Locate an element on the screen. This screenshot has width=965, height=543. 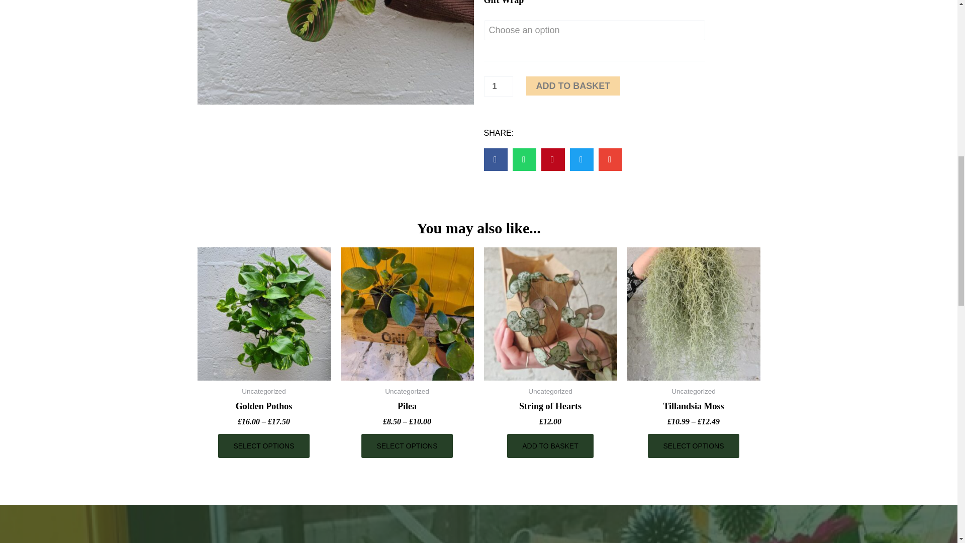
SELECT OPTIONS is located at coordinates (407, 445).